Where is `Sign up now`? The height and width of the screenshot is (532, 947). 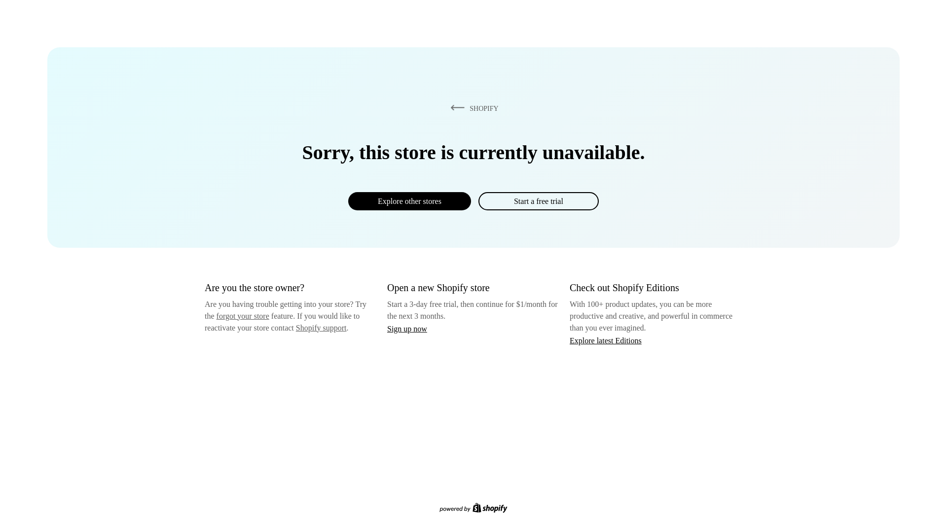 Sign up now is located at coordinates (407, 329).